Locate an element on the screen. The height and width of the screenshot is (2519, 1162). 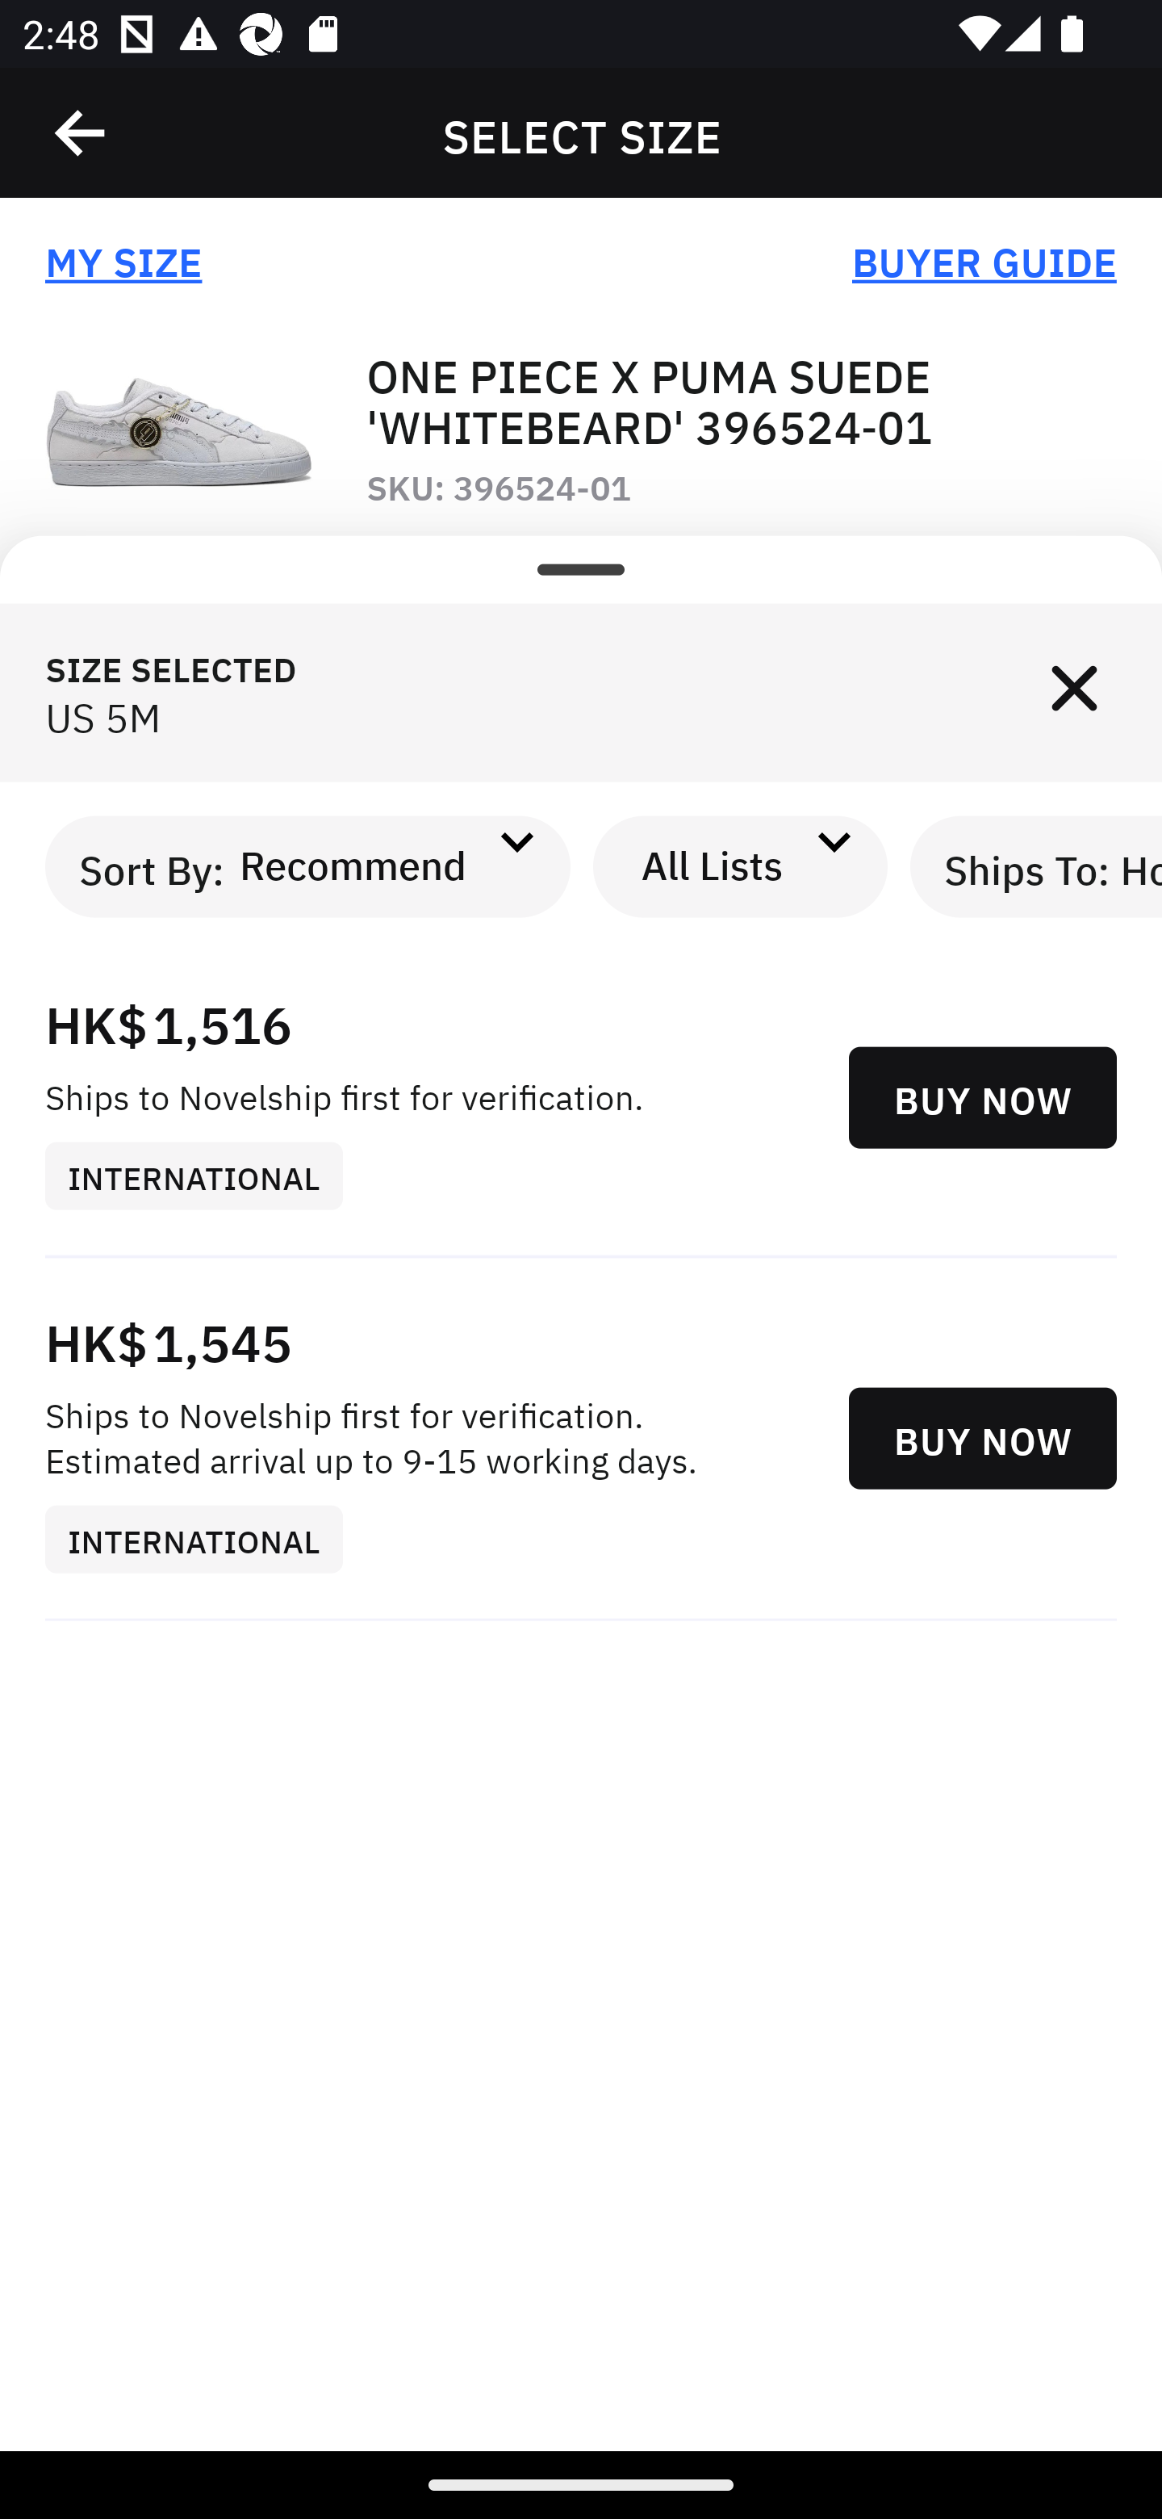
 is located at coordinates (1073, 693).